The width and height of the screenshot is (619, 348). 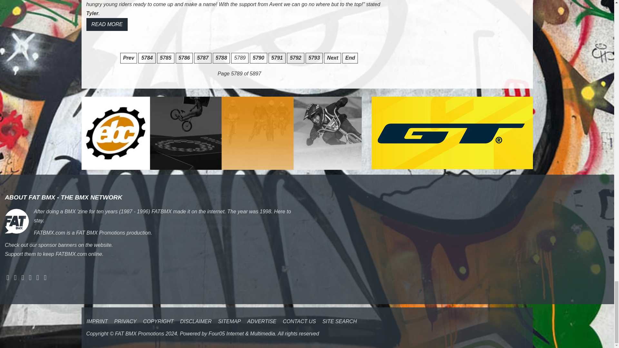 I want to click on 5784, so click(x=147, y=58).